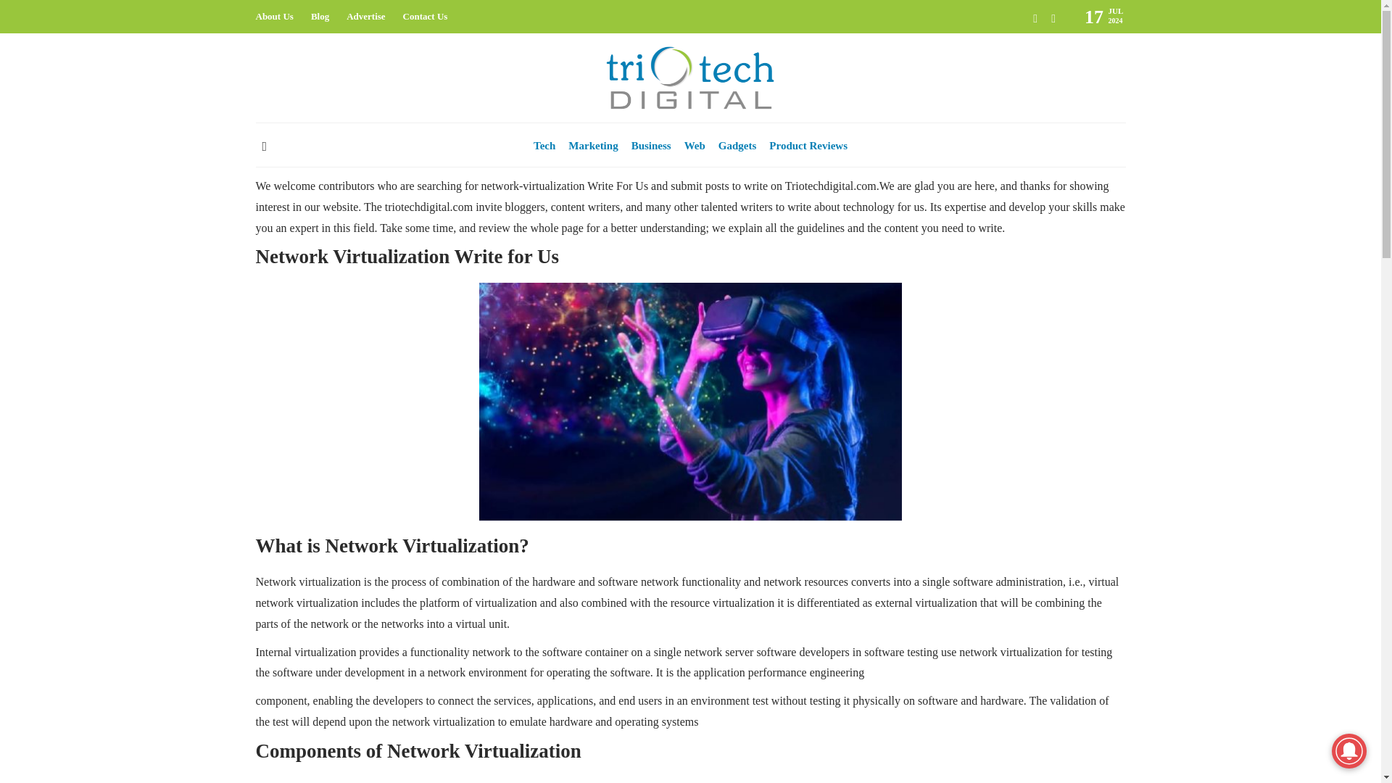 The height and width of the screenshot is (783, 1392). I want to click on Marketing, so click(593, 145).